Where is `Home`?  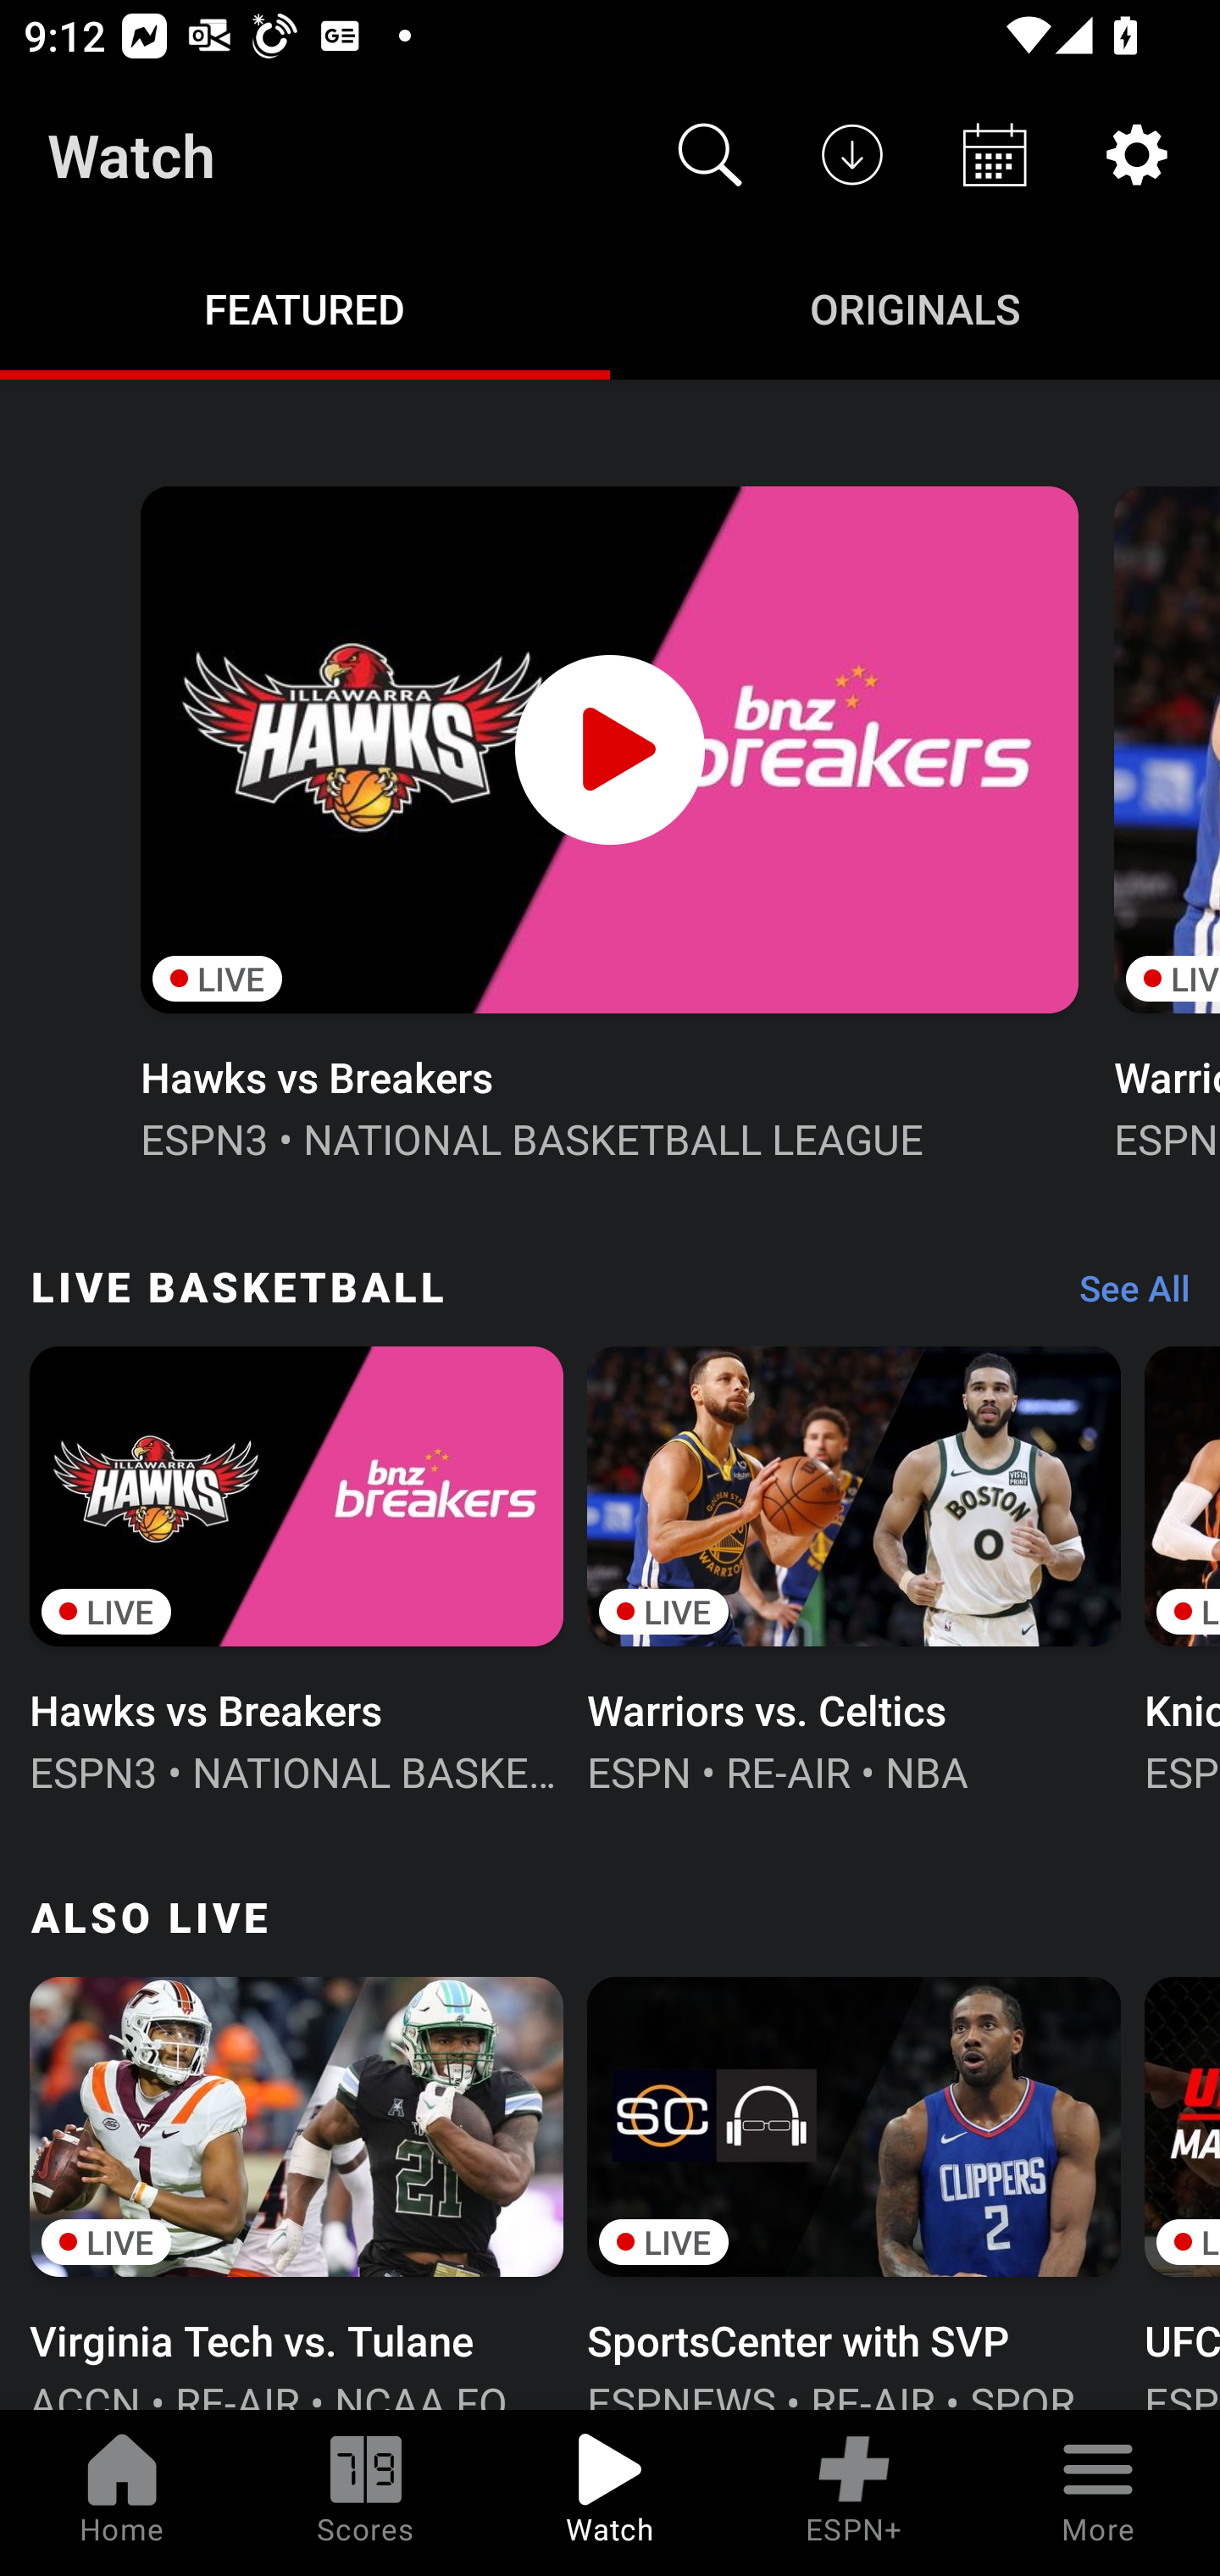
Home is located at coordinates (122, 2493).